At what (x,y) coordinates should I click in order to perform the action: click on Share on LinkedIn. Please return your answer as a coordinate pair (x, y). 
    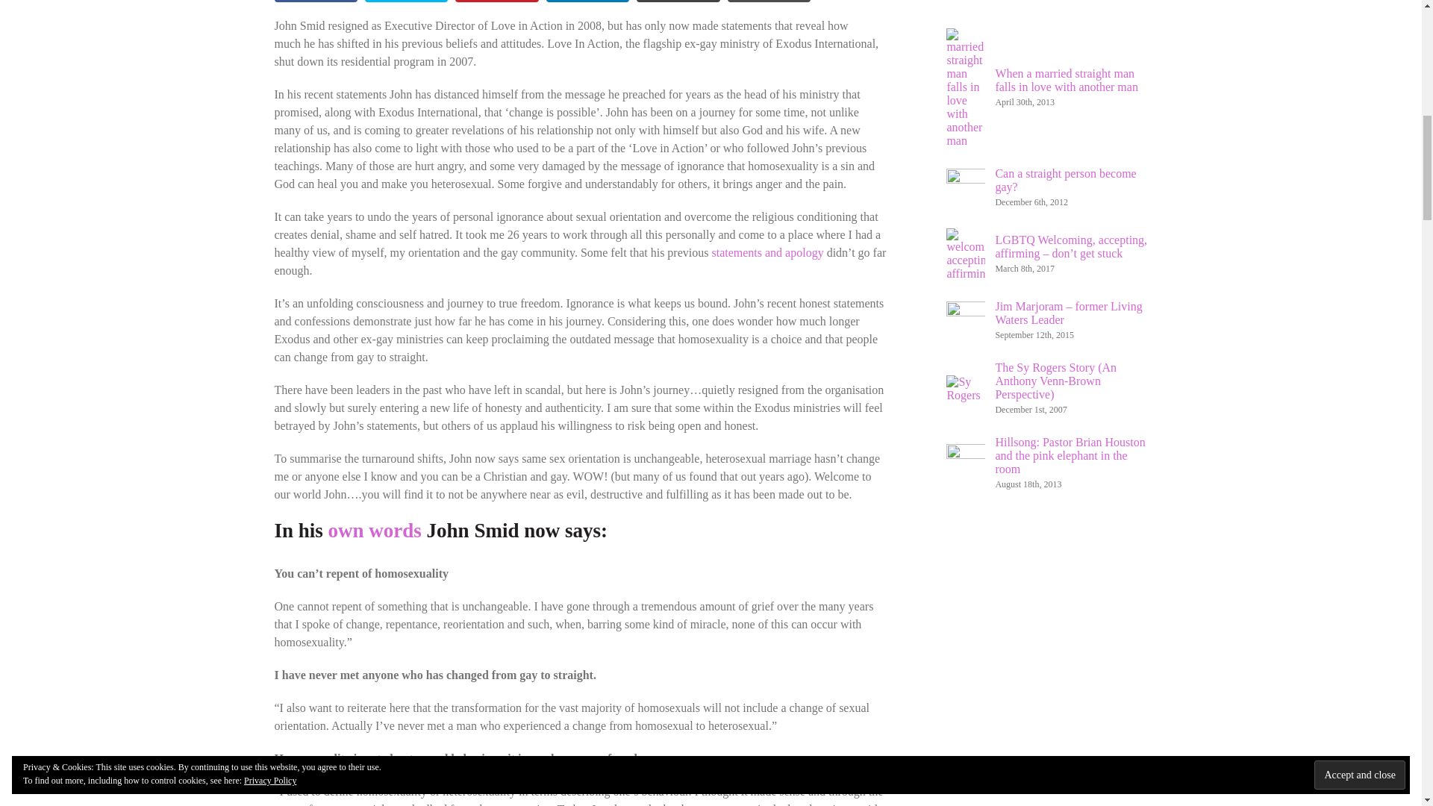
    Looking at the image, I should click on (587, 1).